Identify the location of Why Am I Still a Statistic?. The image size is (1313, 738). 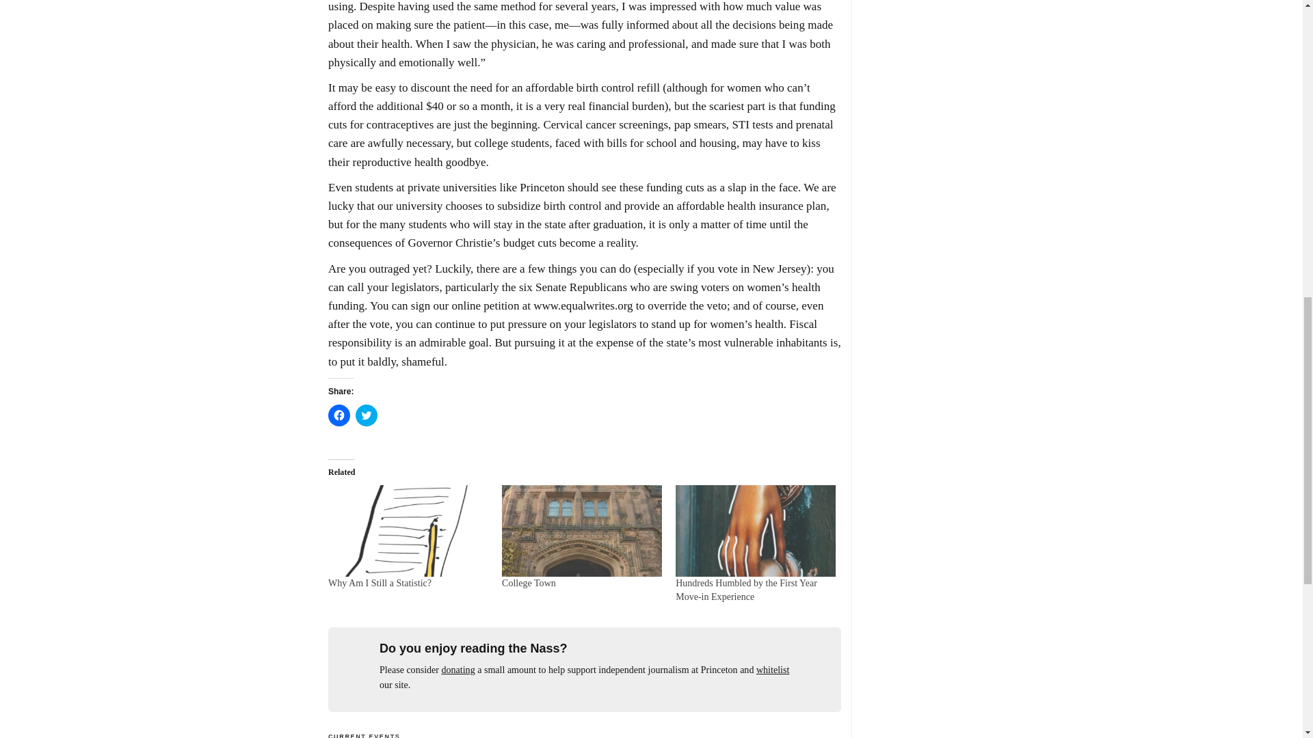
(408, 530).